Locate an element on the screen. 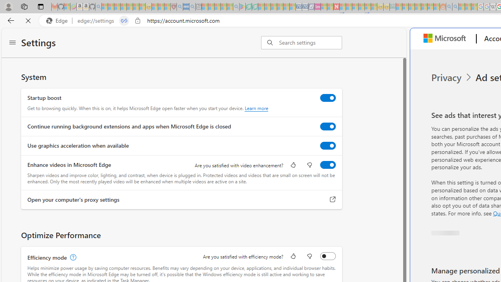 This screenshot has width=501, height=282. Efficiency mode is located at coordinates (328, 256).